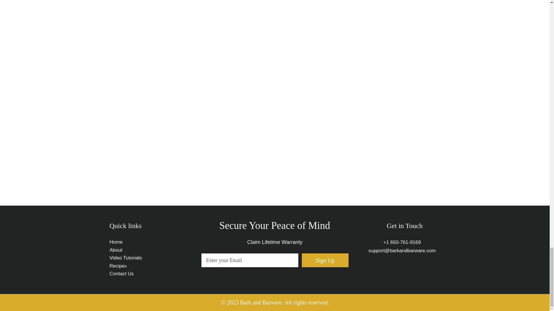 The width and height of the screenshot is (554, 311). I want to click on About , so click(117, 249).